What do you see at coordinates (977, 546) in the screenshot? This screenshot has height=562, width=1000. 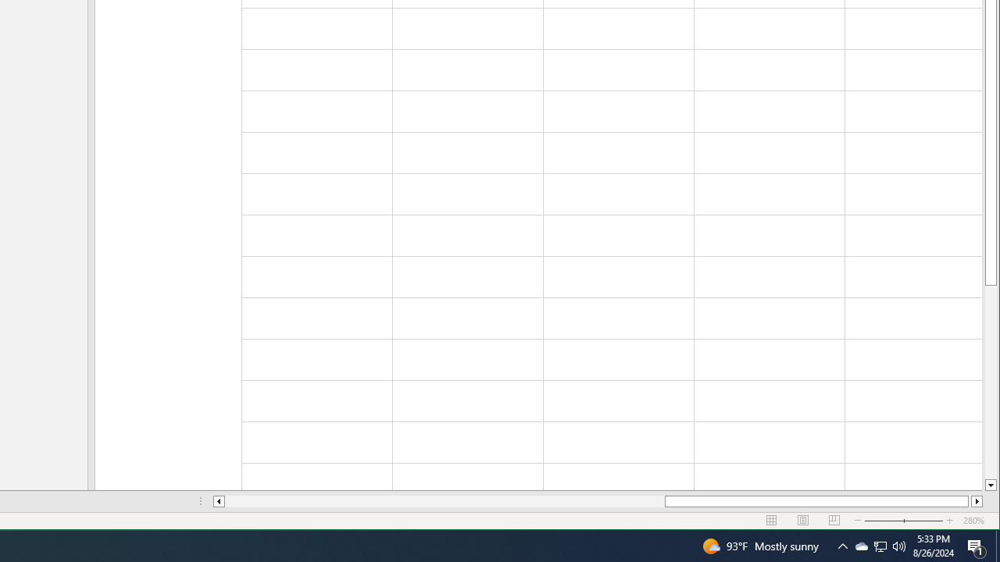 I see `User Promoted Notification Area` at bounding box center [977, 546].